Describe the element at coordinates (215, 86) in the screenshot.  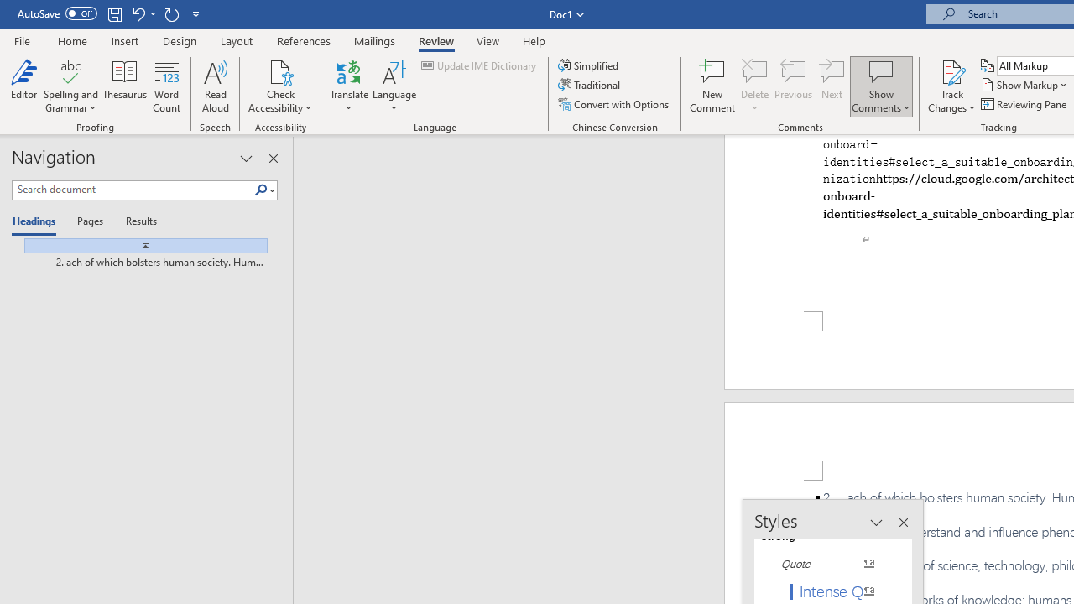
I see `Read Aloud` at that location.